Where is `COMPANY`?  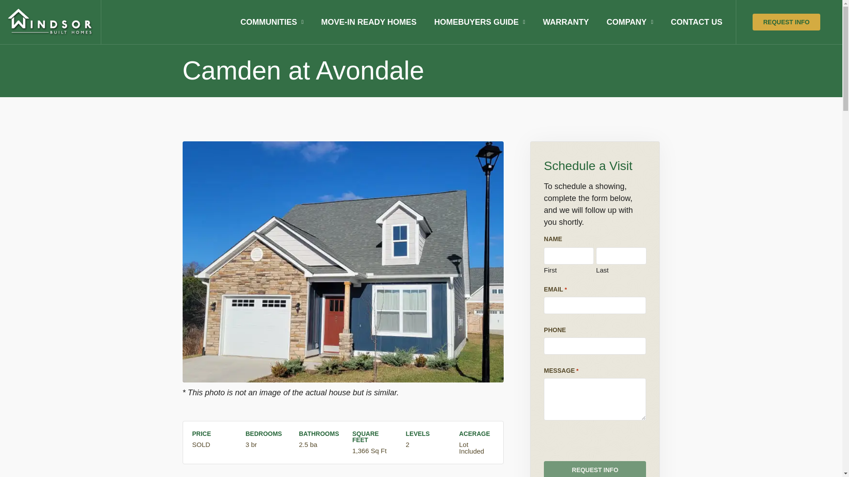 COMPANY is located at coordinates (630, 22).